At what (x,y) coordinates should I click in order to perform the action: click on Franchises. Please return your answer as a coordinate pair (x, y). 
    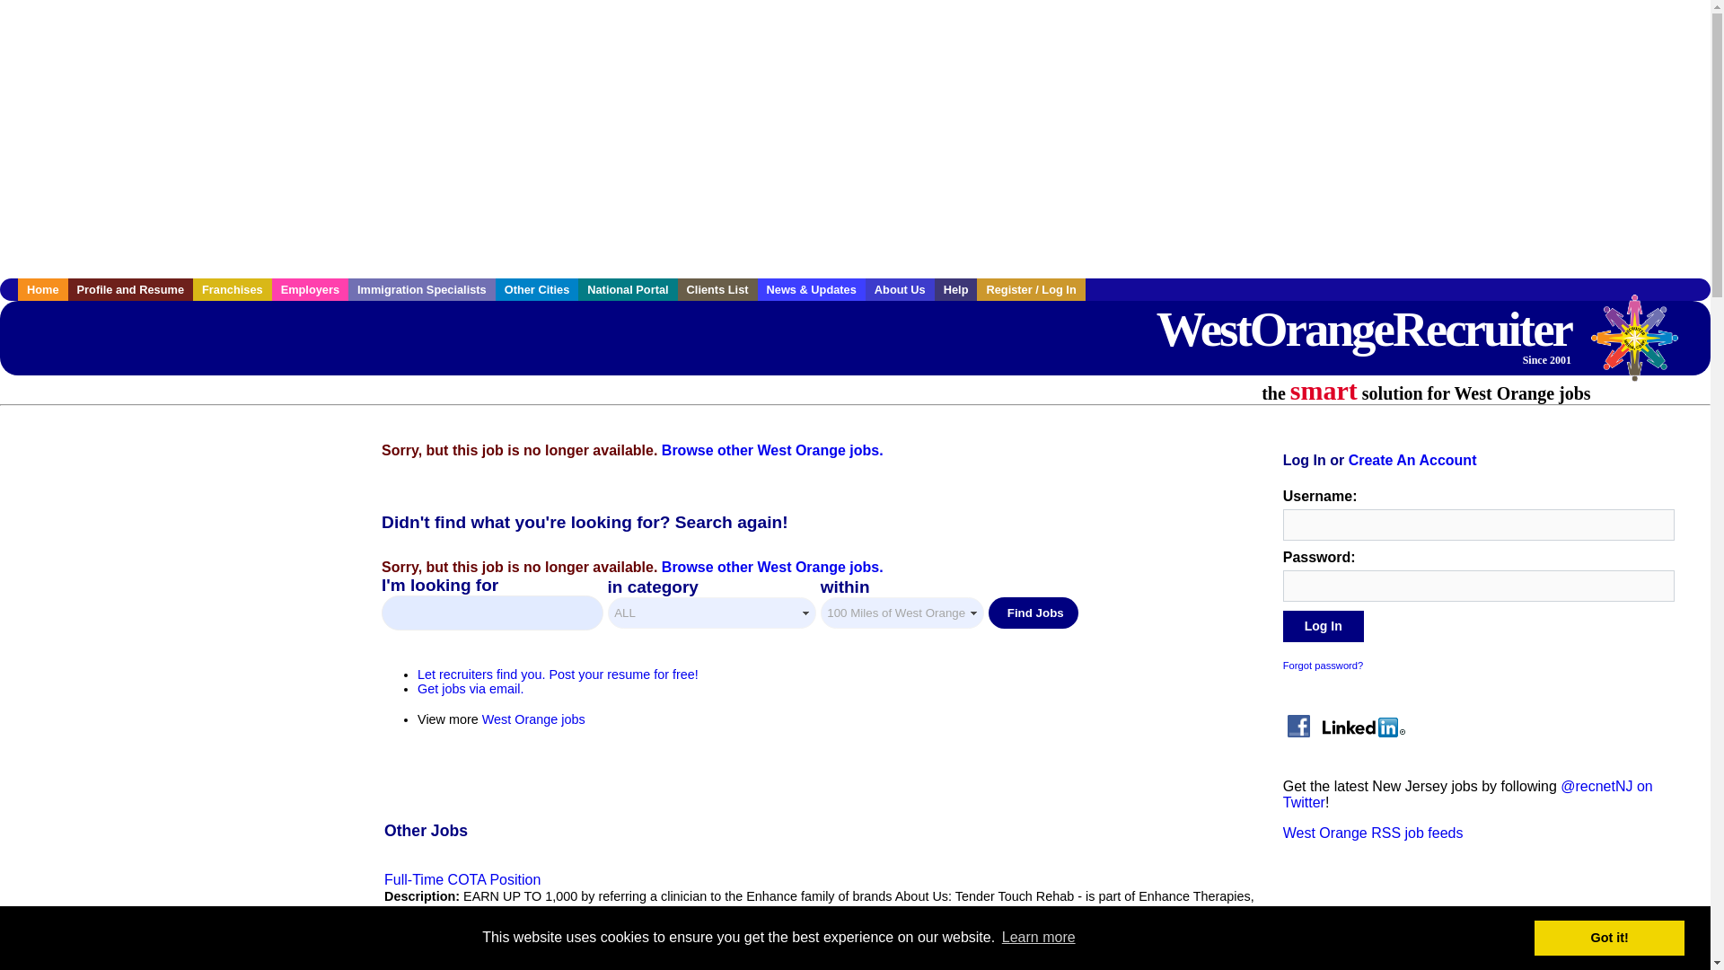
    Looking at the image, I should click on (233, 289).